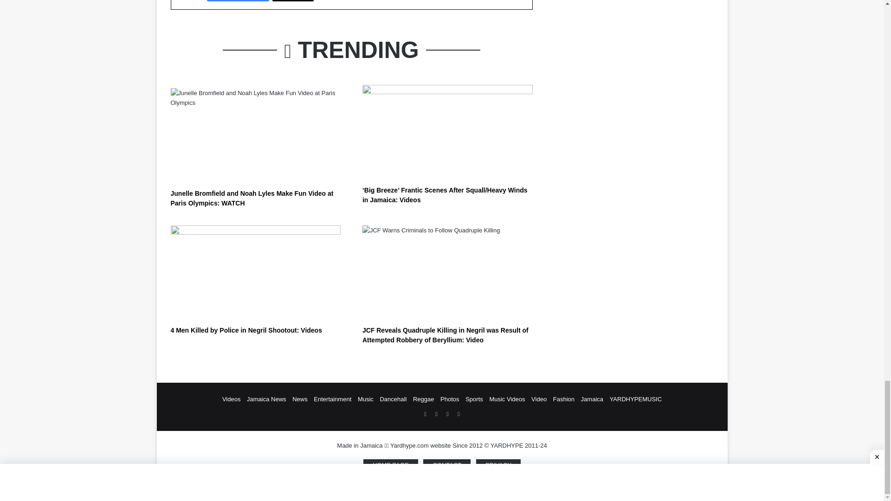  I want to click on X, so click(293, 1).